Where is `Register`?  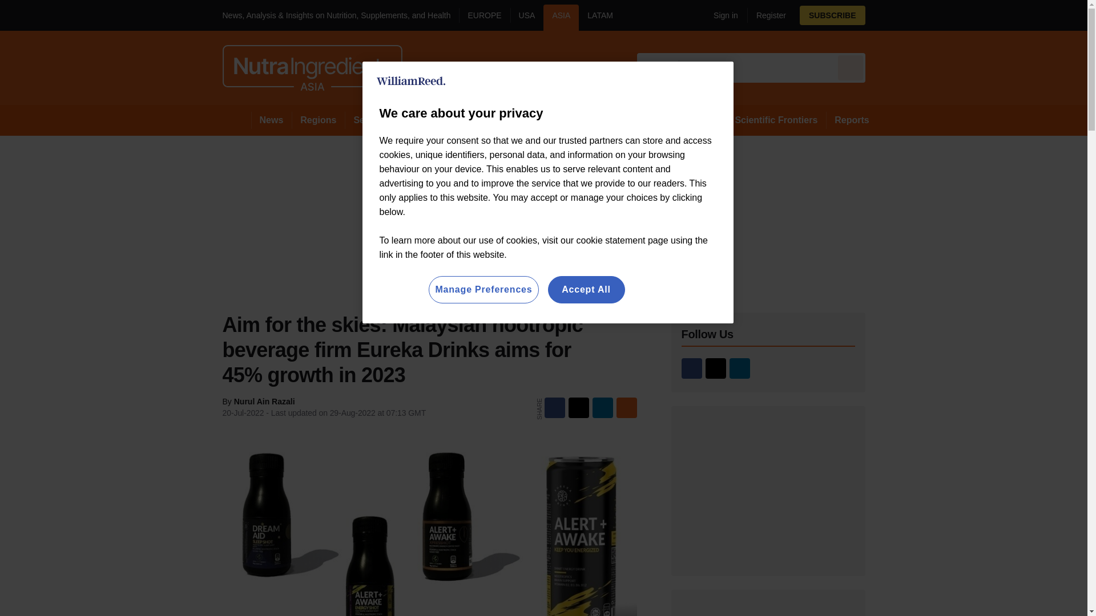 Register is located at coordinates (766, 15).